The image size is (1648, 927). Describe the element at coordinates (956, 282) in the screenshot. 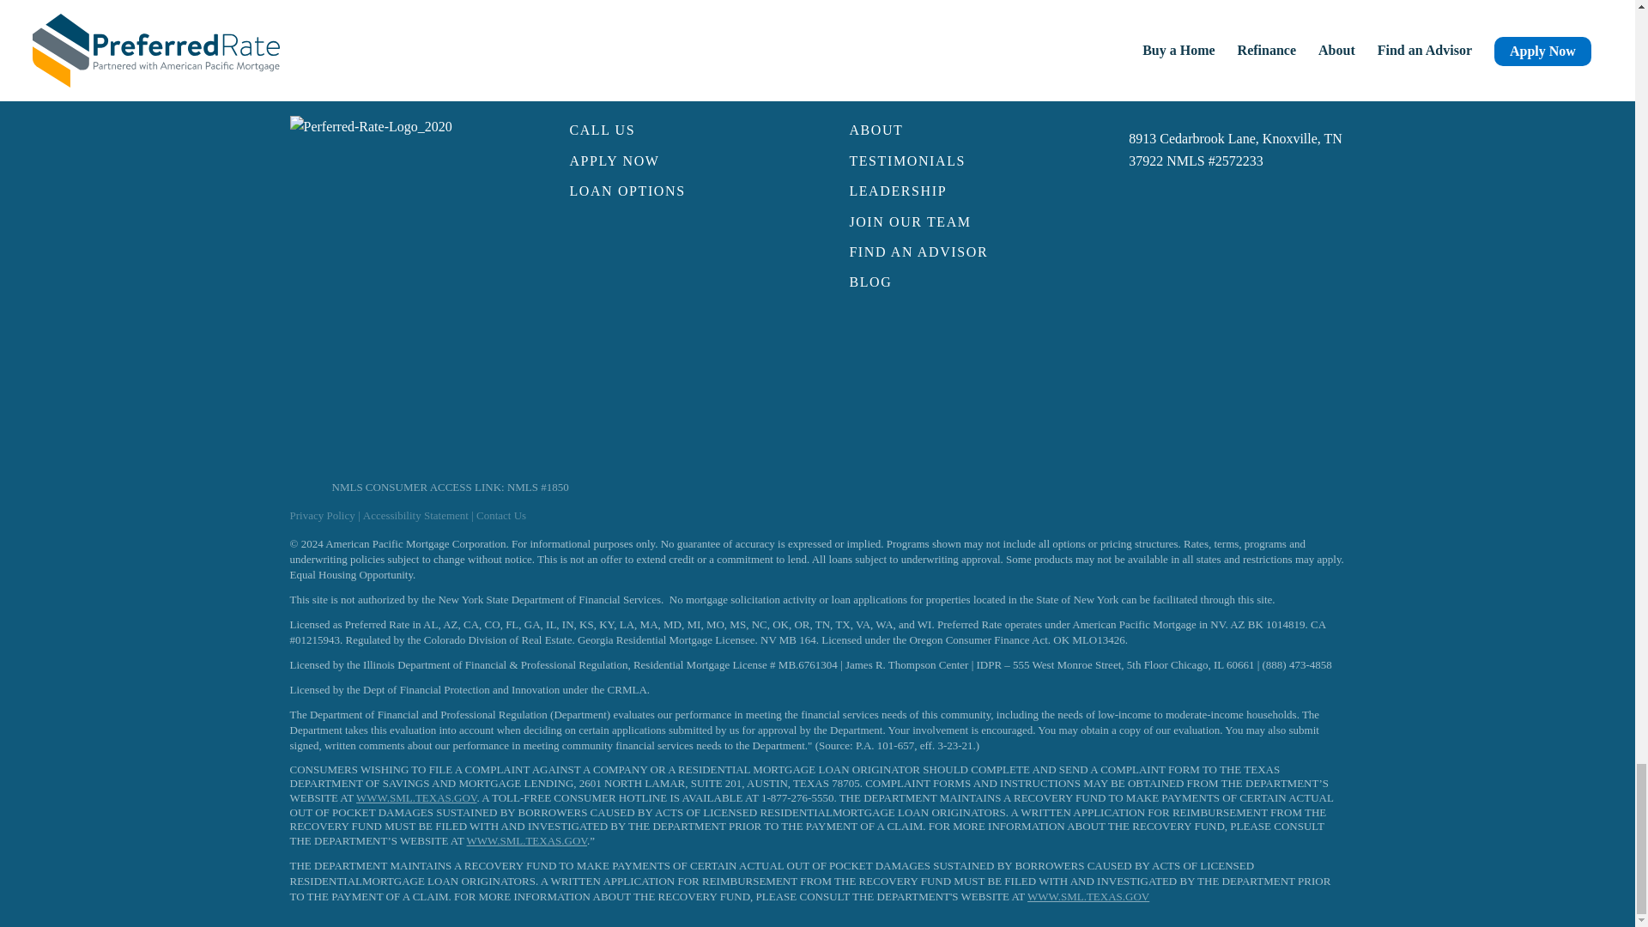

I see `BLOG` at that location.